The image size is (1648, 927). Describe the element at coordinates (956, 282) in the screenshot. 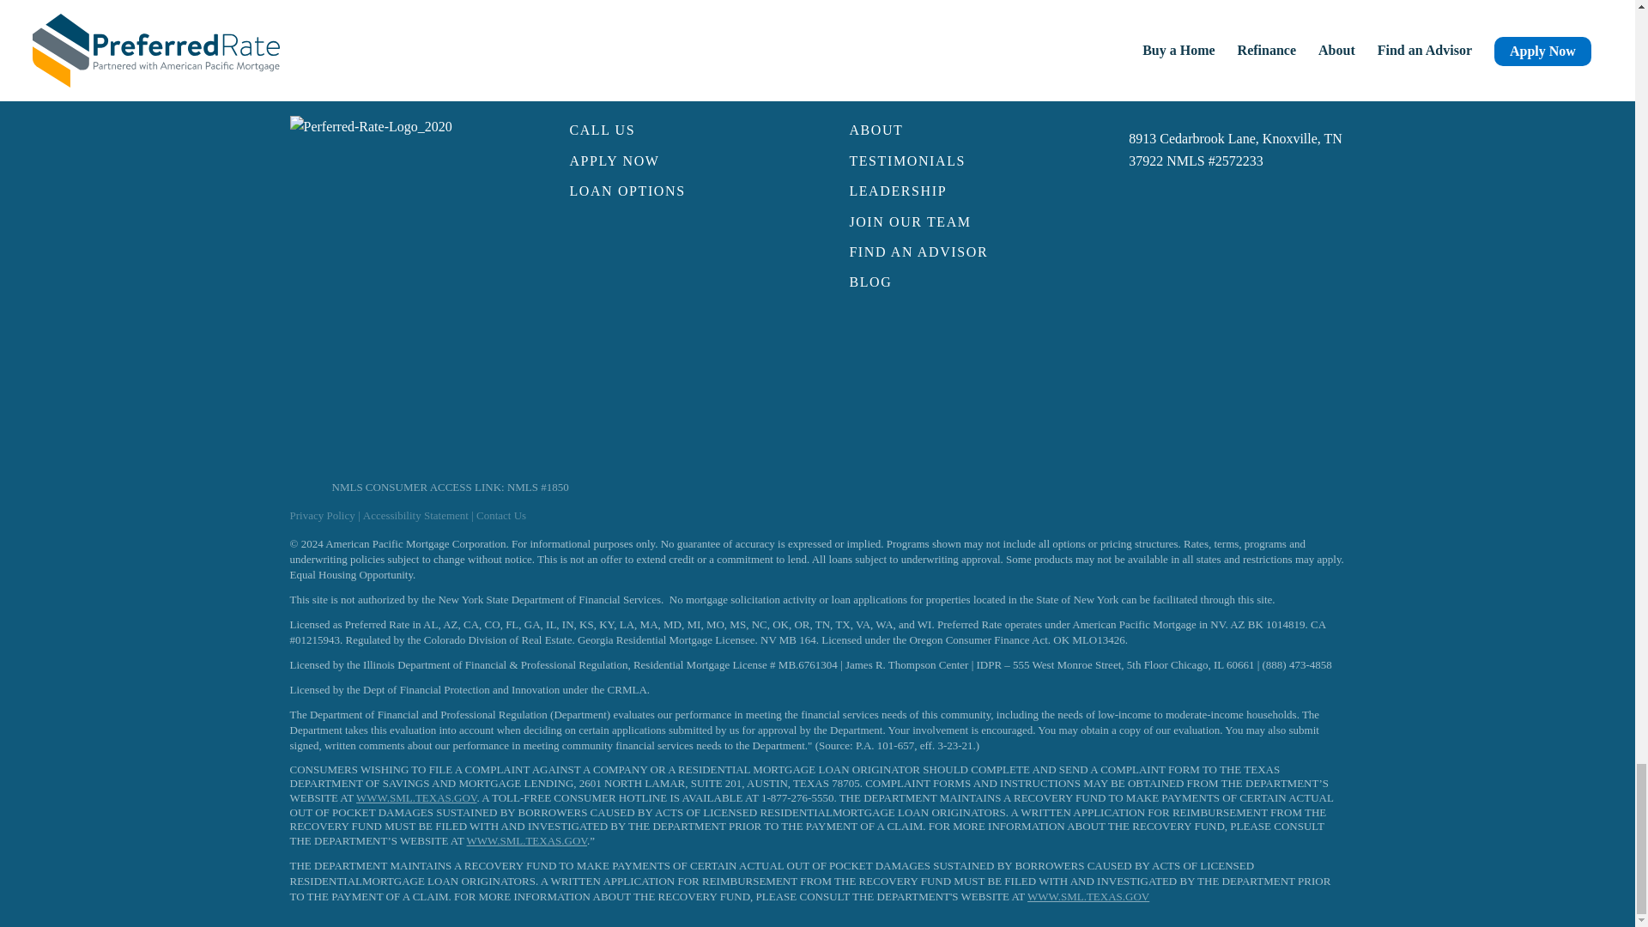

I see `BLOG` at that location.